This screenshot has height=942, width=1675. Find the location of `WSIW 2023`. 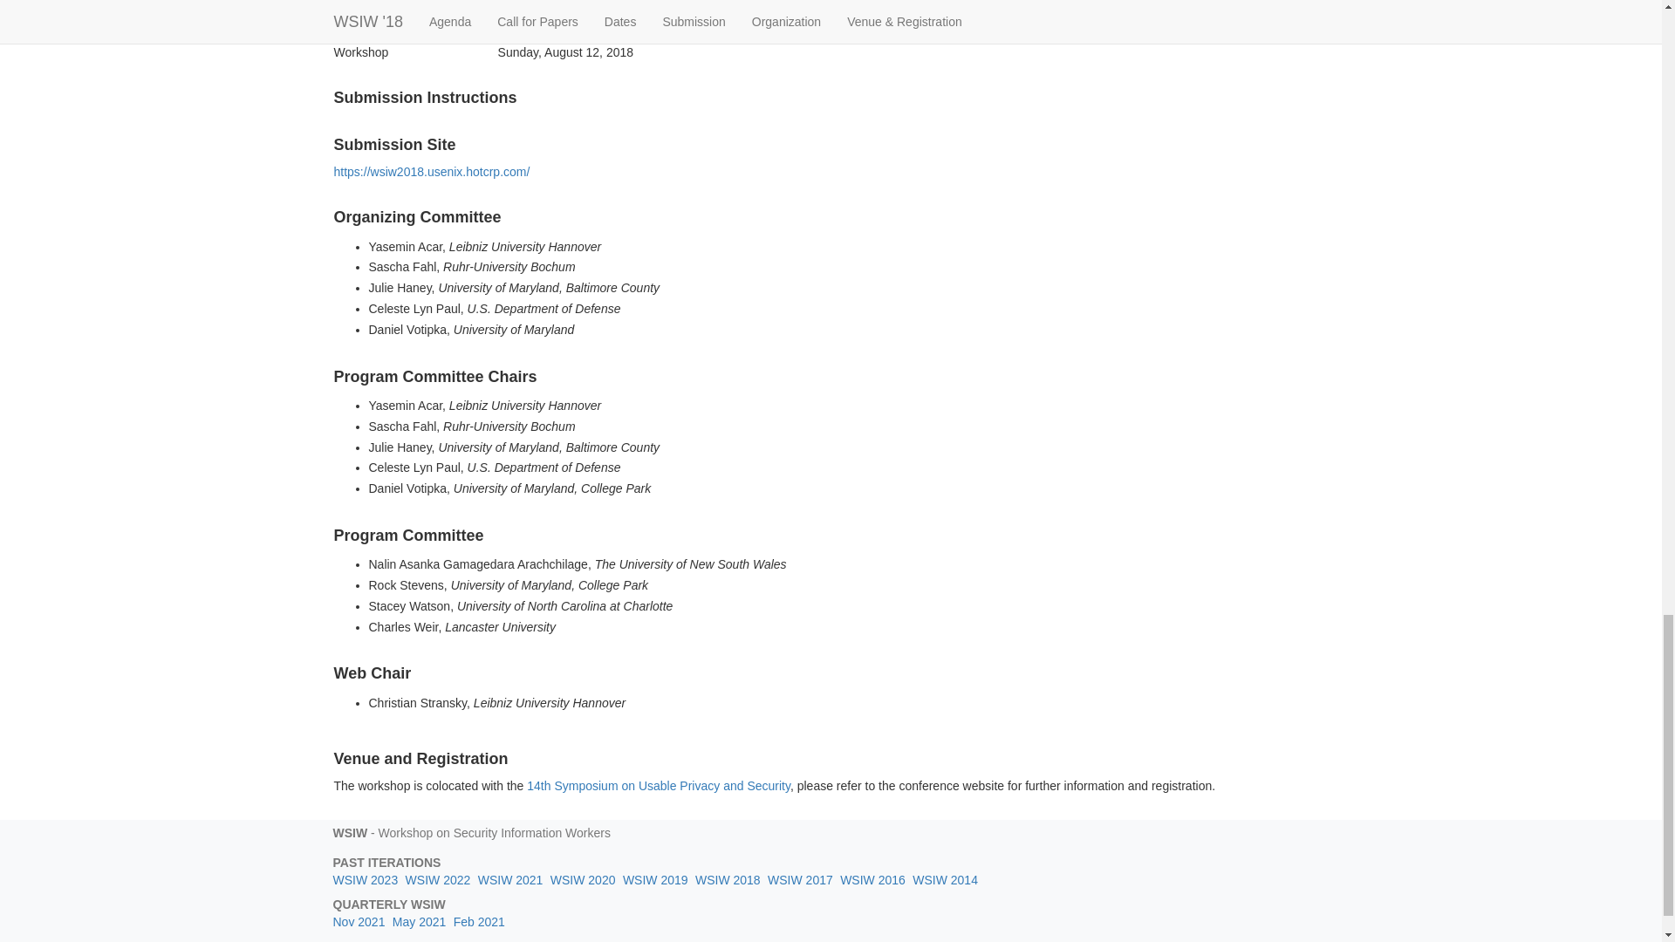

WSIW 2023 is located at coordinates (366, 880).